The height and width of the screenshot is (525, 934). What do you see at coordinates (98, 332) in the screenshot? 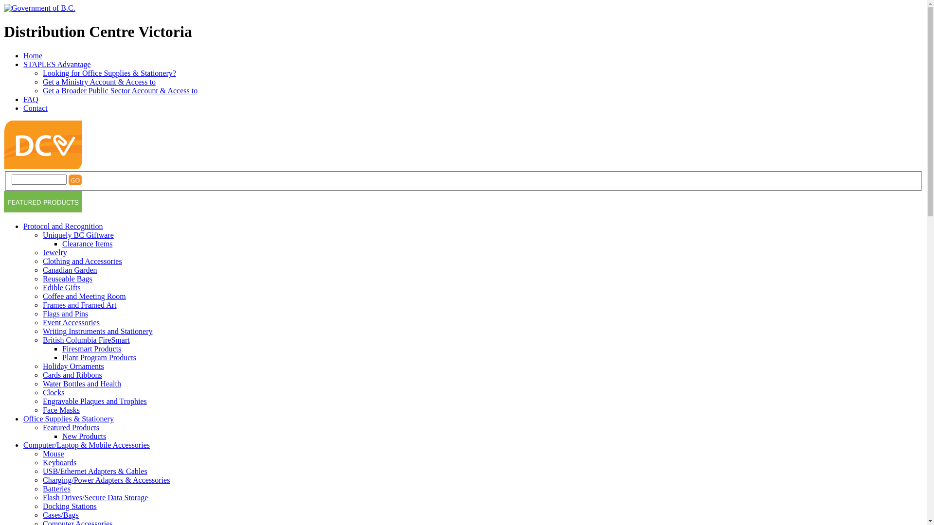
I see `Writing Instruments and Stationery` at bounding box center [98, 332].